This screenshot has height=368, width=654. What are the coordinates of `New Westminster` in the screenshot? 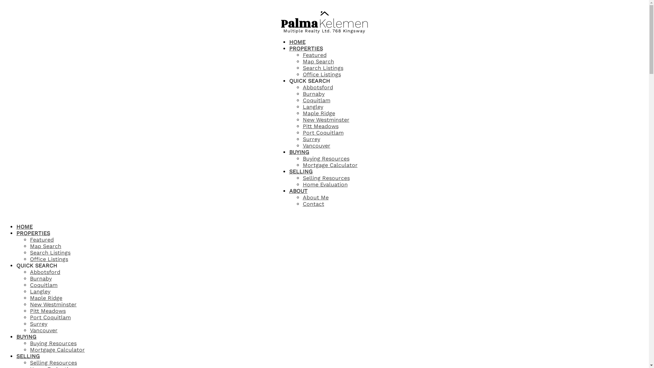 It's located at (53, 305).